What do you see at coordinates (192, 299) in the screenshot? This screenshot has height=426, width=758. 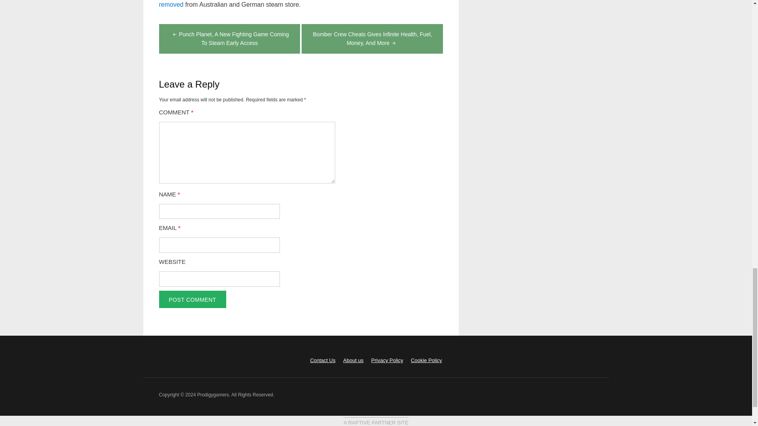 I see `Post Comment` at bounding box center [192, 299].